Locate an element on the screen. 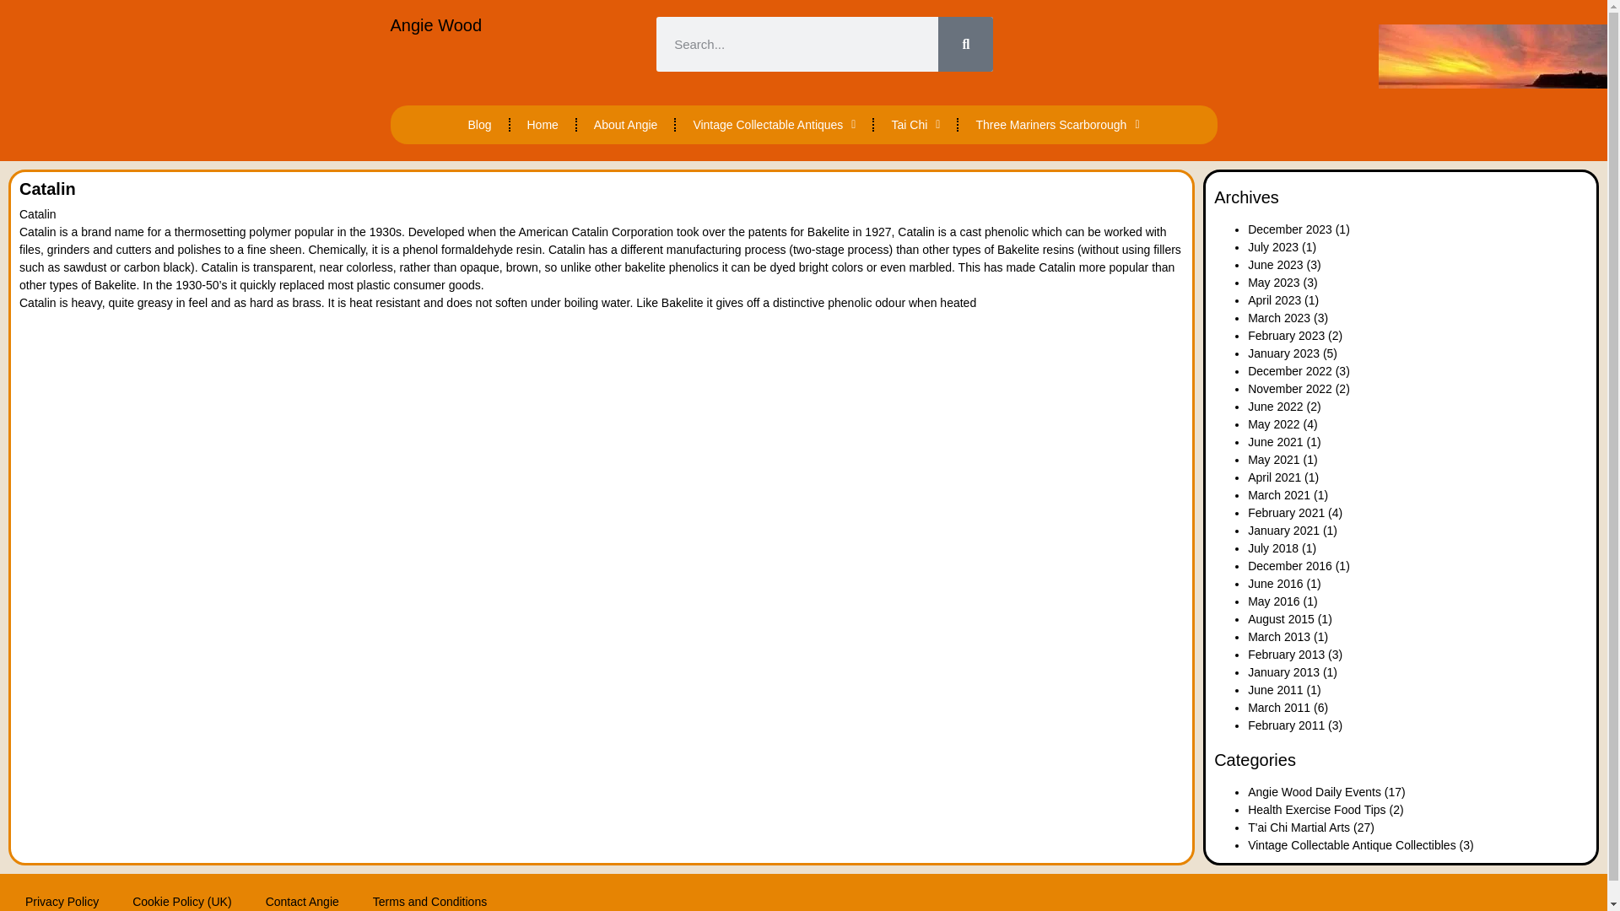  Tai Chi Chuan Sou Fa Fat is located at coordinates (915, 125).